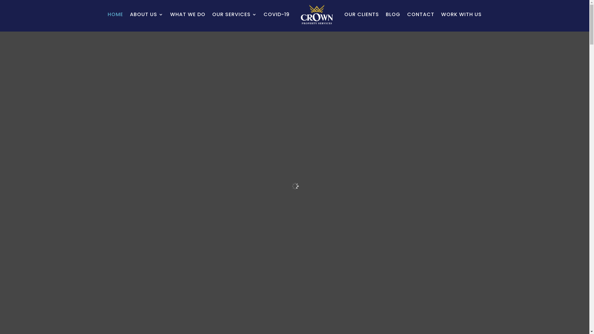 Image resolution: width=594 pixels, height=334 pixels. Describe the element at coordinates (115, 15) in the screenshot. I see `HOME` at that location.